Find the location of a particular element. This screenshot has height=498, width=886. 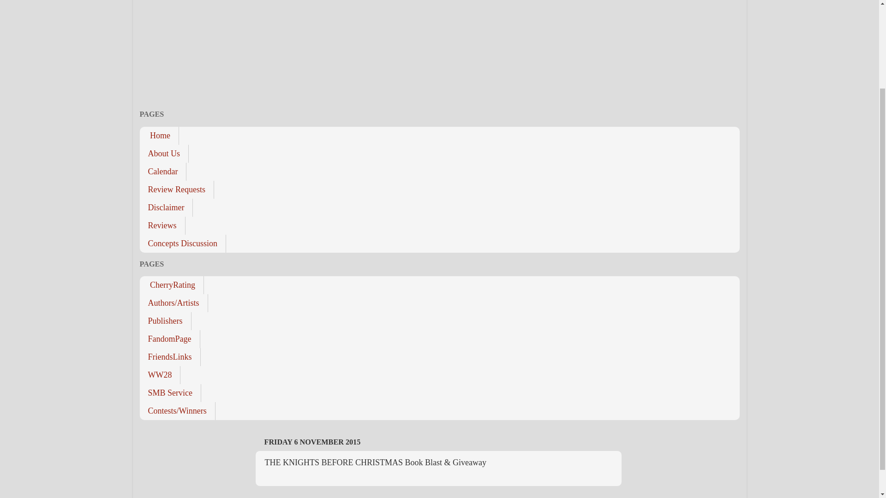

WW28 is located at coordinates (160, 374).